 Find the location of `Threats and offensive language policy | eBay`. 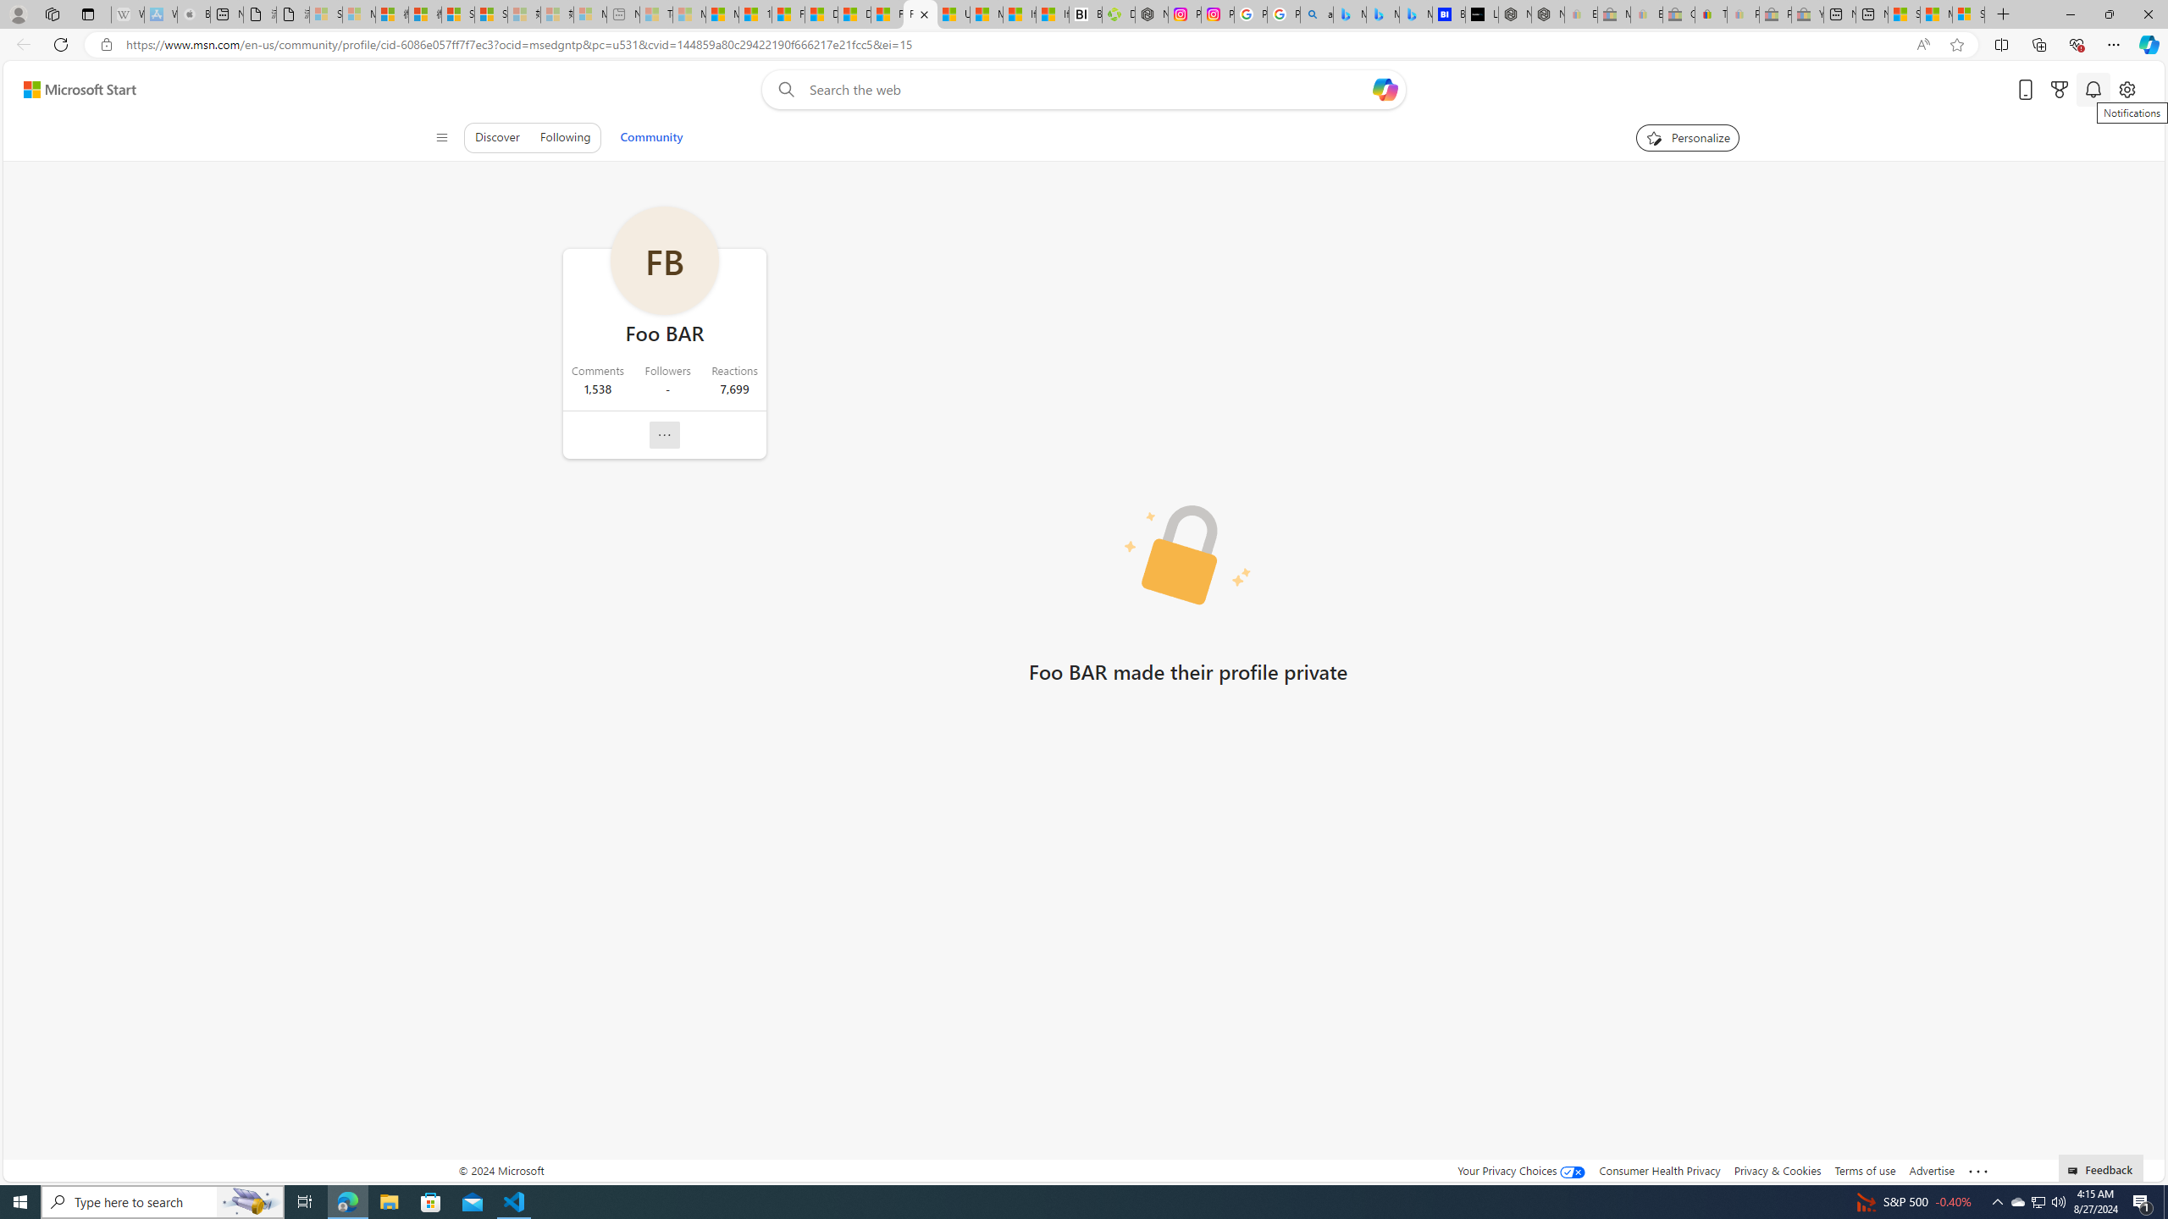

Threats and offensive language policy | eBay is located at coordinates (1712, 14).